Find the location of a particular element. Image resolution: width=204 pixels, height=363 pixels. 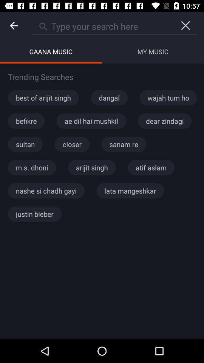

turn on app above justin bieber is located at coordinates (46, 191).